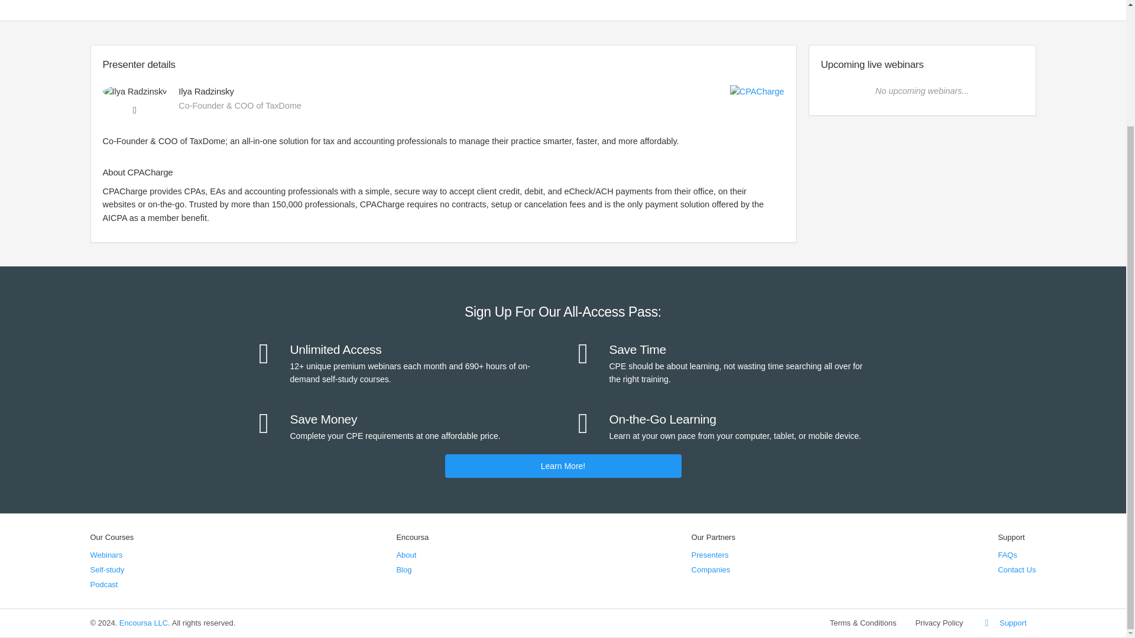 Image resolution: width=1135 pixels, height=638 pixels. Describe the element at coordinates (711, 569) in the screenshot. I see `Companies` at that location.